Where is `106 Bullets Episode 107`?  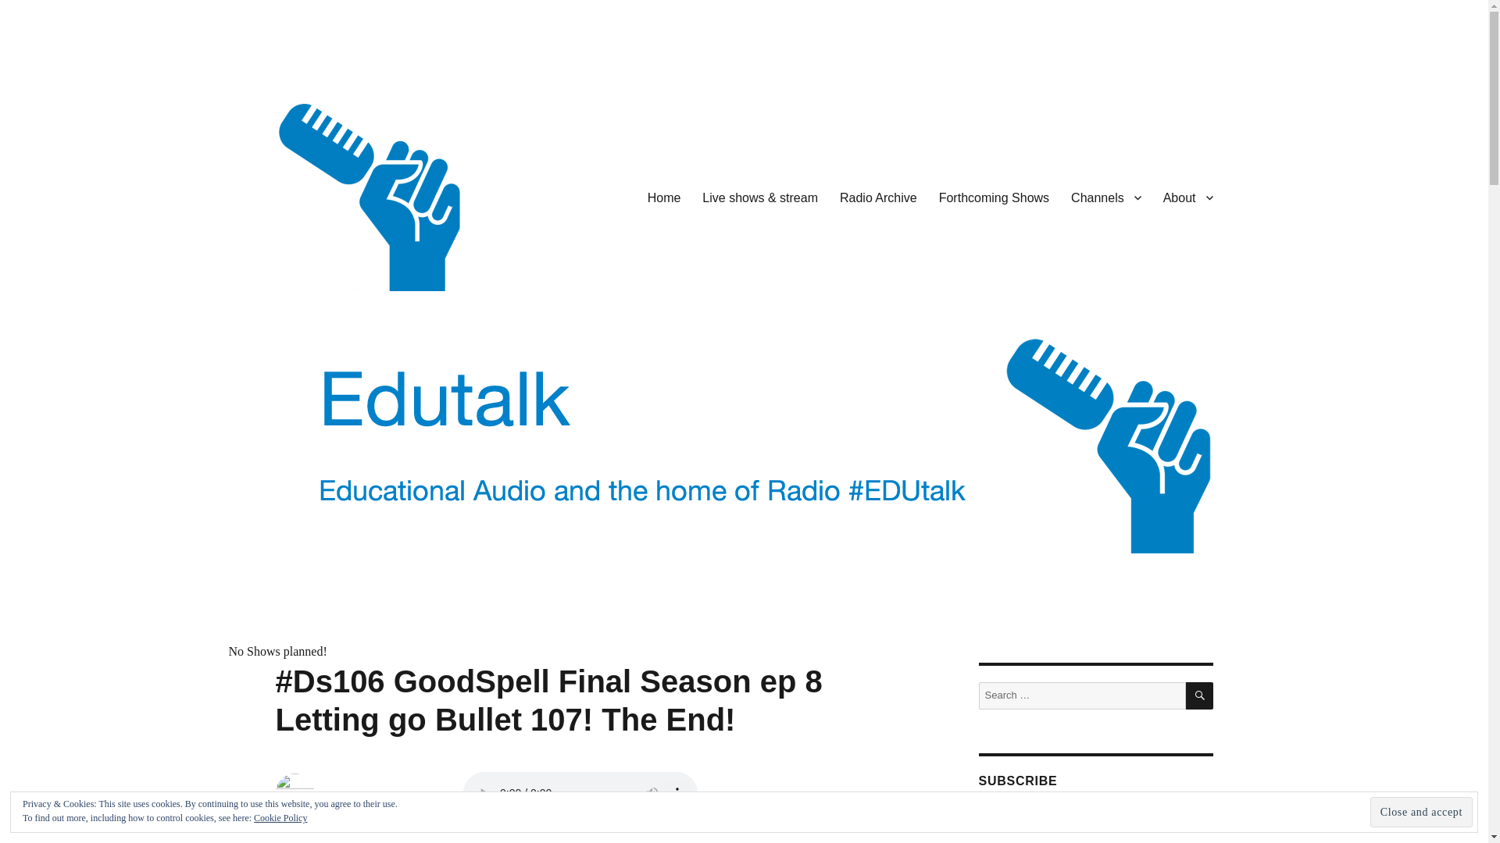
106 Bullets Episode 107 is located at coordinates (523, 831).